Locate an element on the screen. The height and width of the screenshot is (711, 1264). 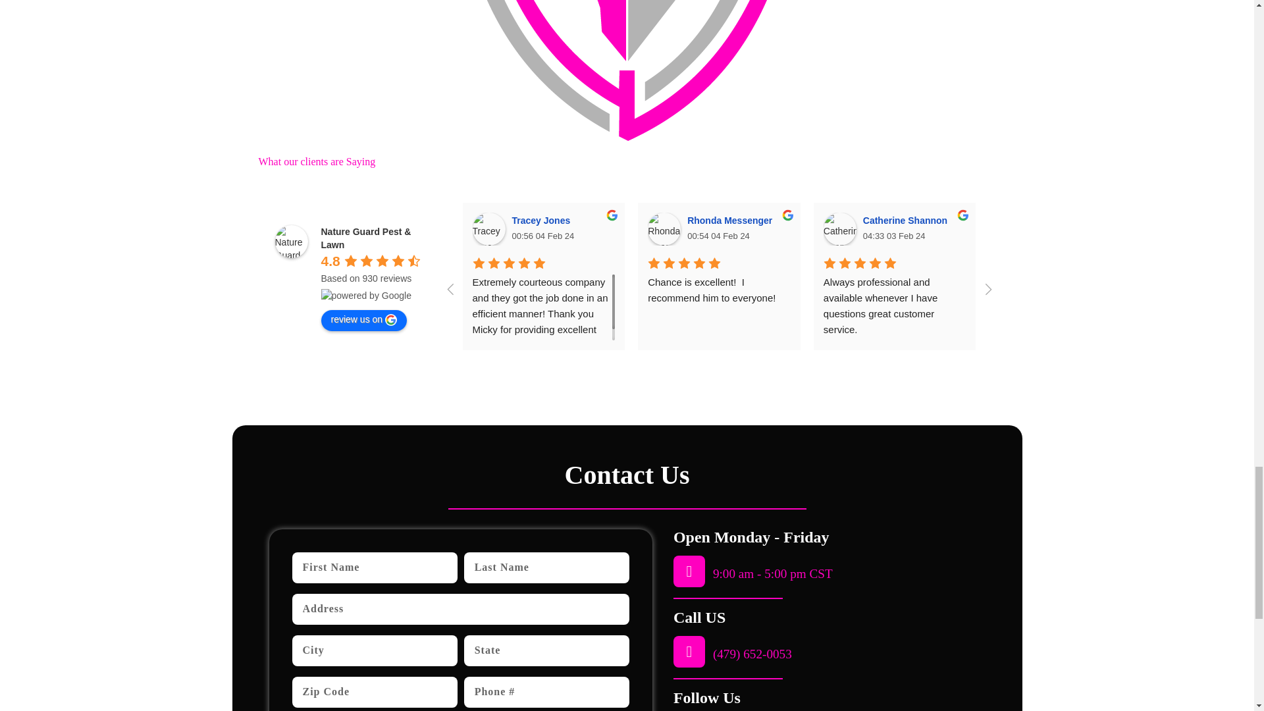
Tracey Jones is located at coordinates (489, 228).